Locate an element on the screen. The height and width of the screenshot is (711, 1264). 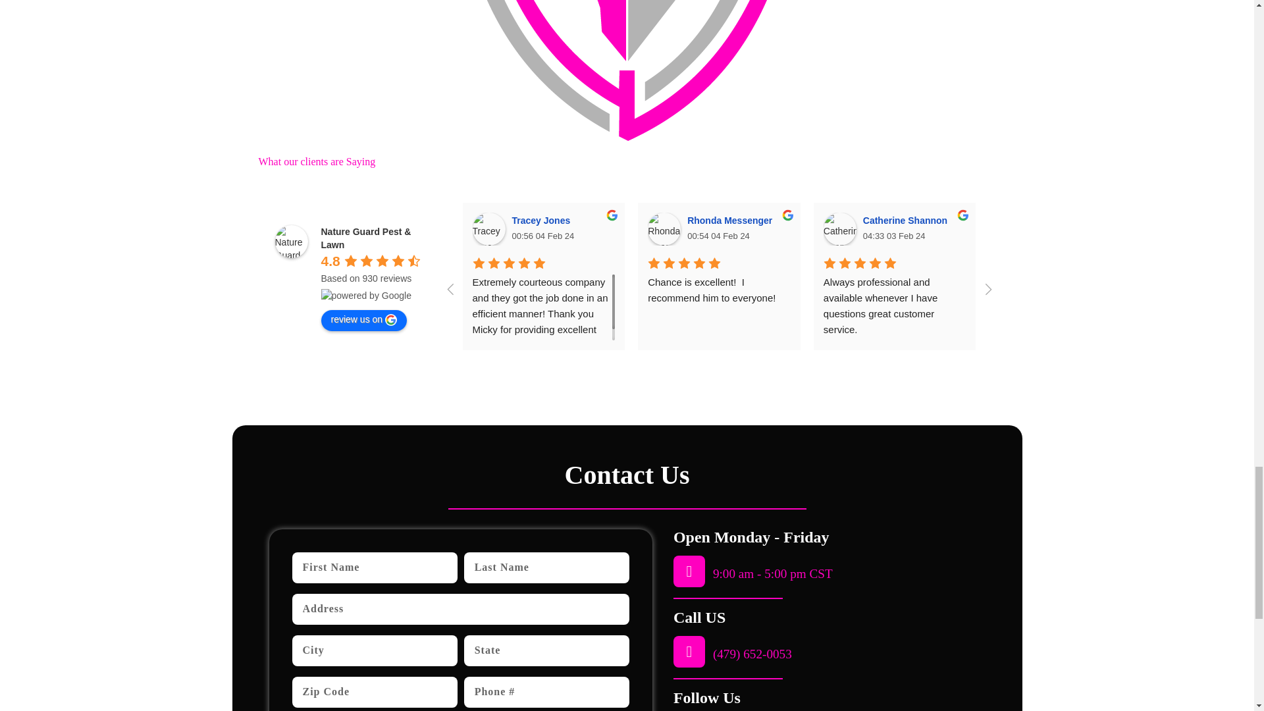
Tracey Jones is located at coordinates (489, 228).